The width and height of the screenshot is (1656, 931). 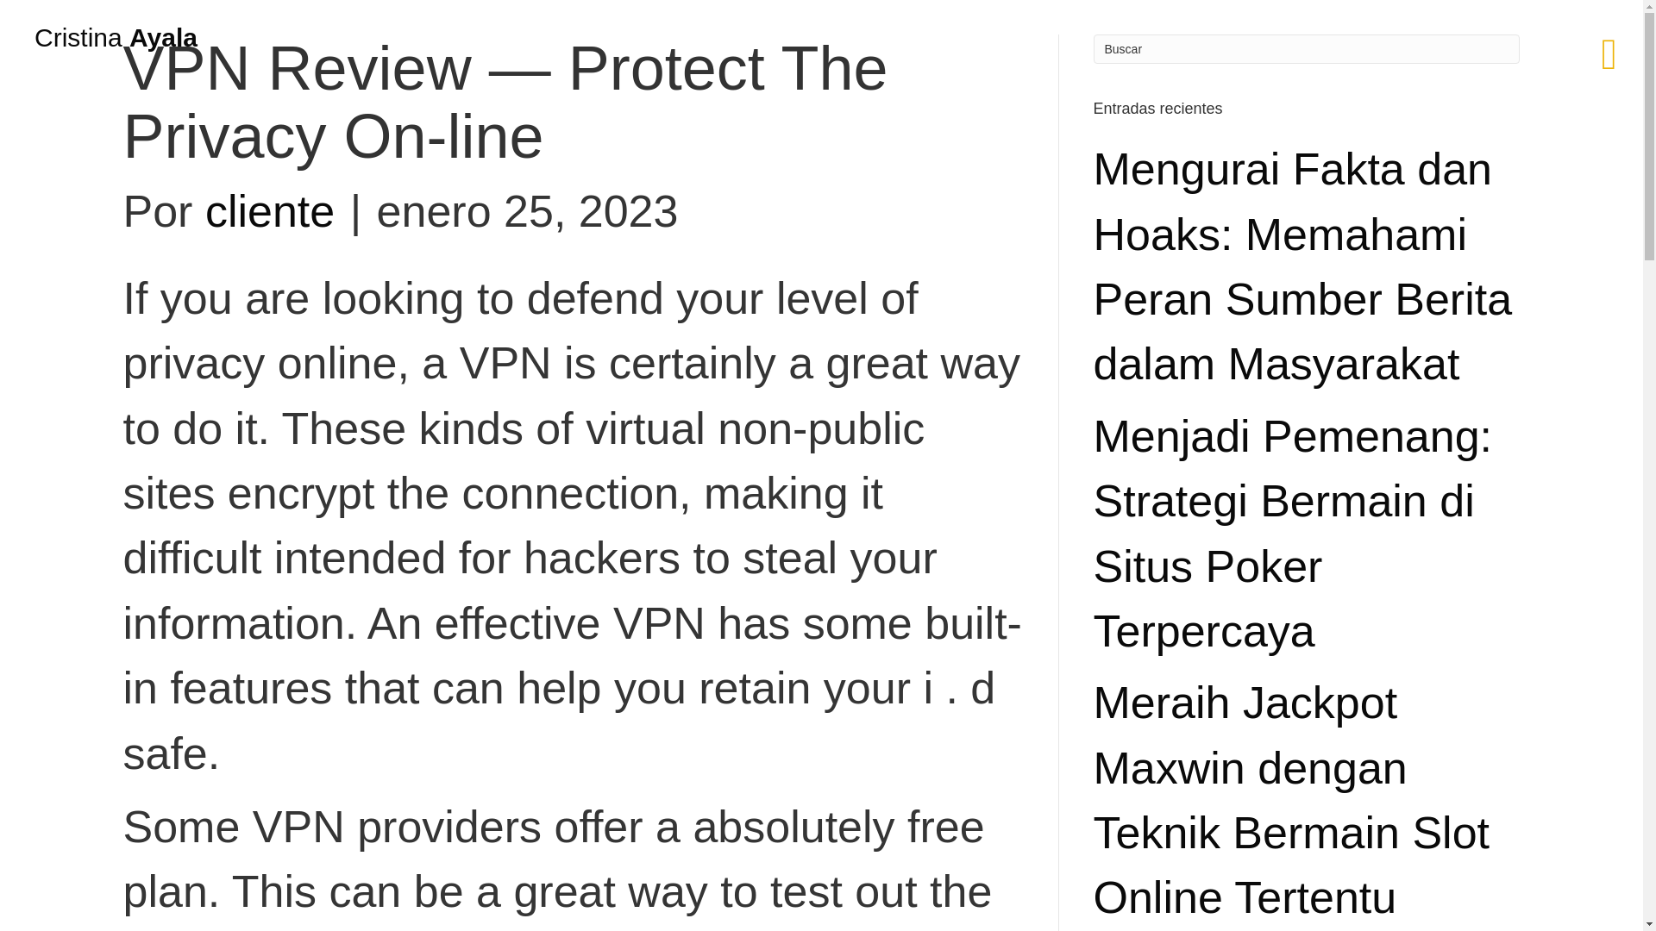 I want to click on Menjadi Pemenang: Strategi Bermain di Situs Poker Terpercaya, so click(x=1293, y=534).